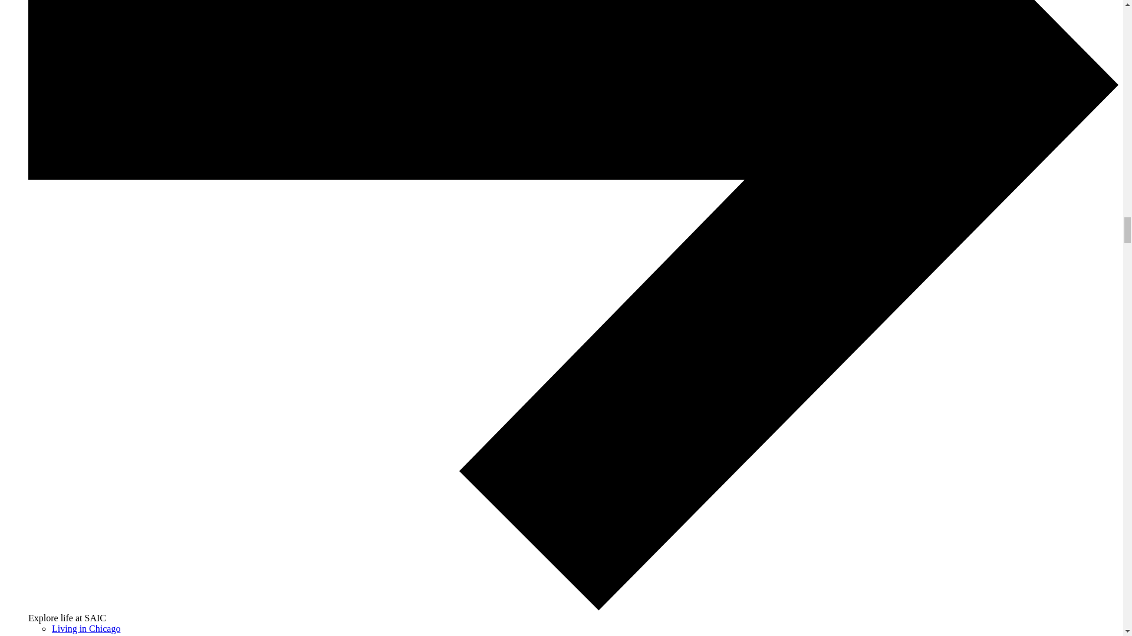 This screenshot has width=1132, height=636. Describe the element at coordinates (86, 628) in the screenshot. I see `Living in Chicago` at that location.